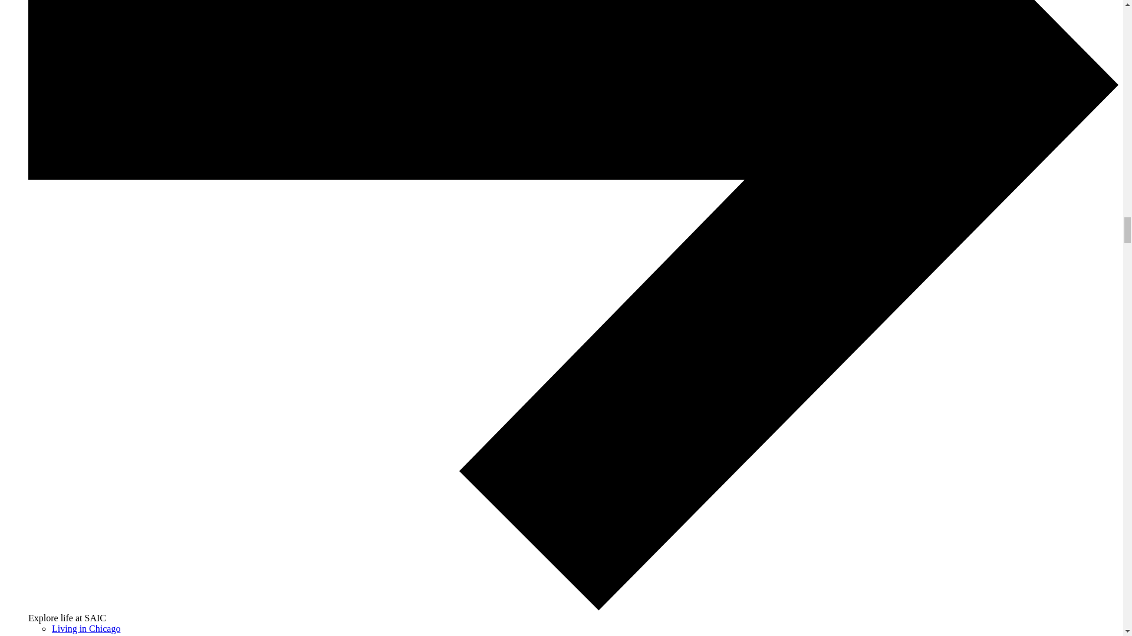 This screenshot has width=1132, height=636. Describe the element at coordinates (86, 628) in the screenshot. I see `Living in Chicago` at that location.